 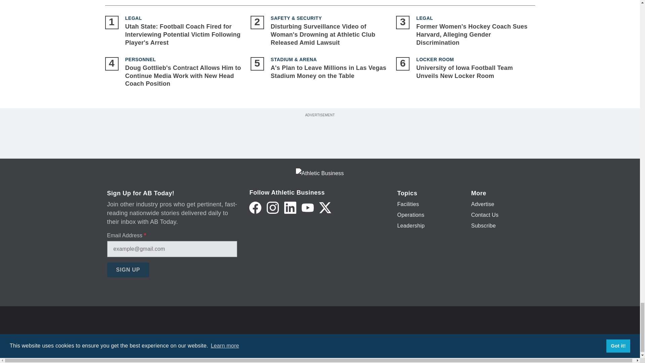 I want to click on Instagram icon, so click(x=273, y=208).